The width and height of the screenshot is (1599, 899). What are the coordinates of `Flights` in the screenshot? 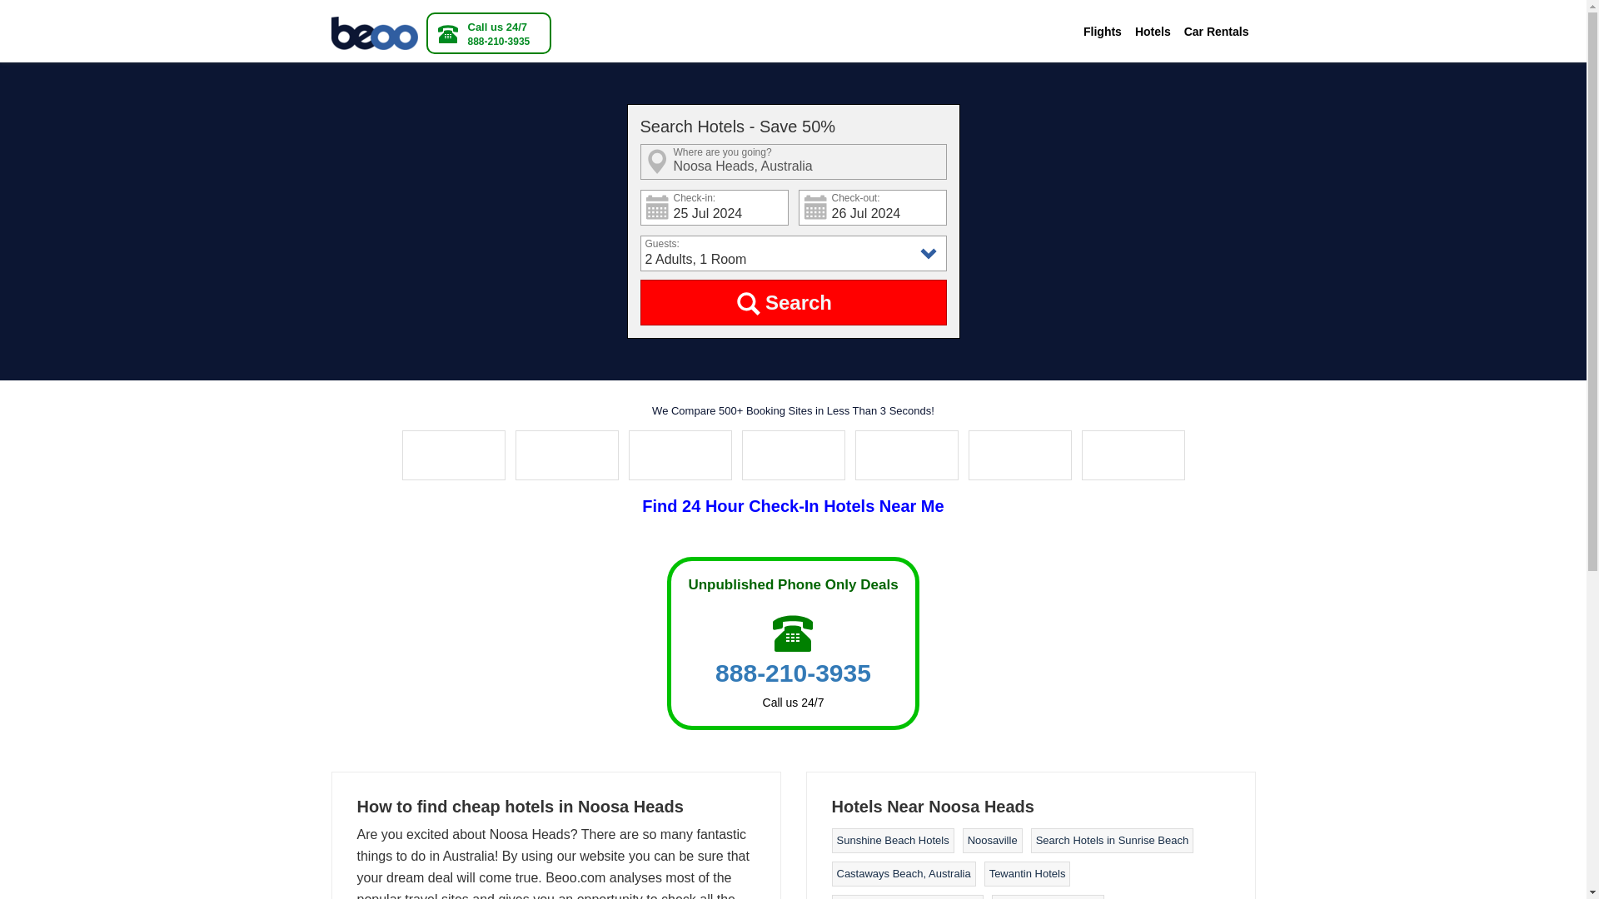 It's located at (1103, 32).